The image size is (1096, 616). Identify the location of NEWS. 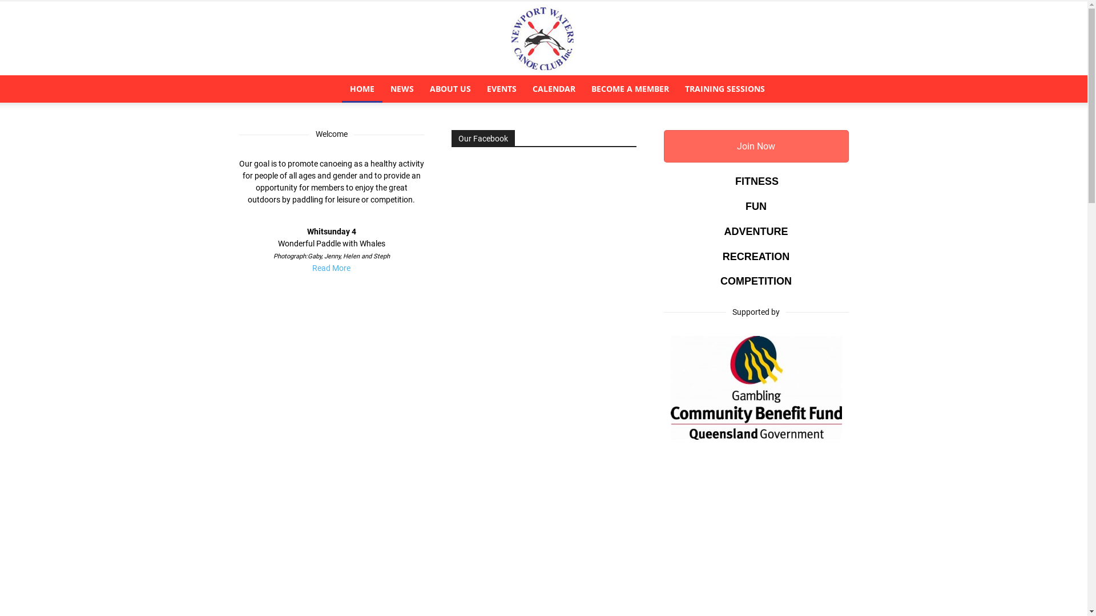
(402, 89).